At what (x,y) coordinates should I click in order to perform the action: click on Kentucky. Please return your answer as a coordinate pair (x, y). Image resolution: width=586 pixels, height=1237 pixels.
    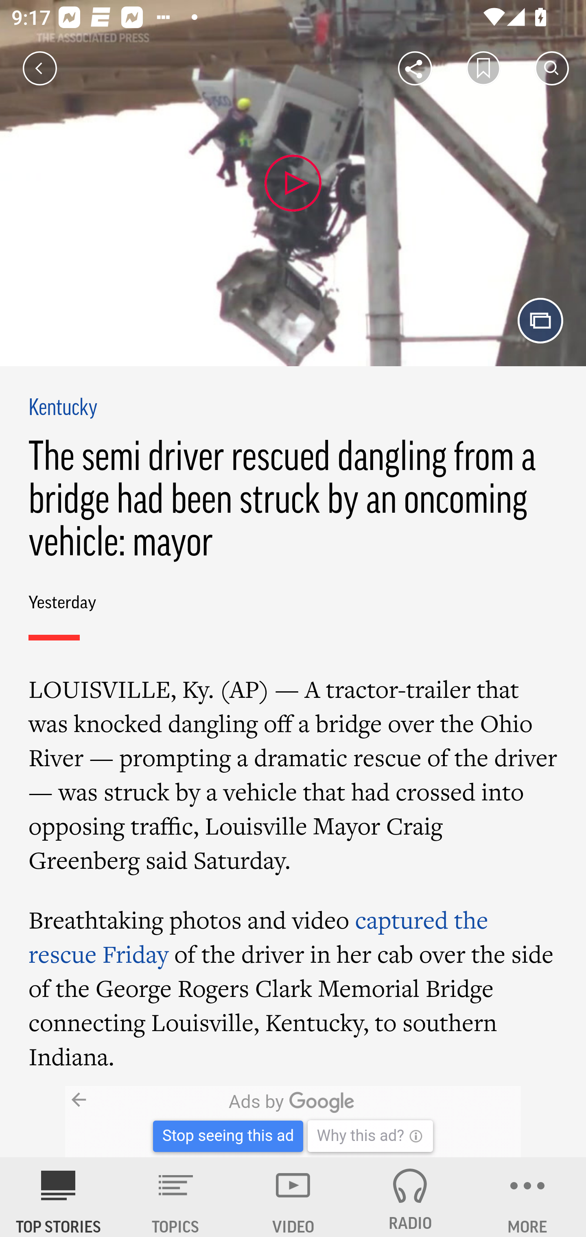
    Looking at the image, I should click on (63, 409).